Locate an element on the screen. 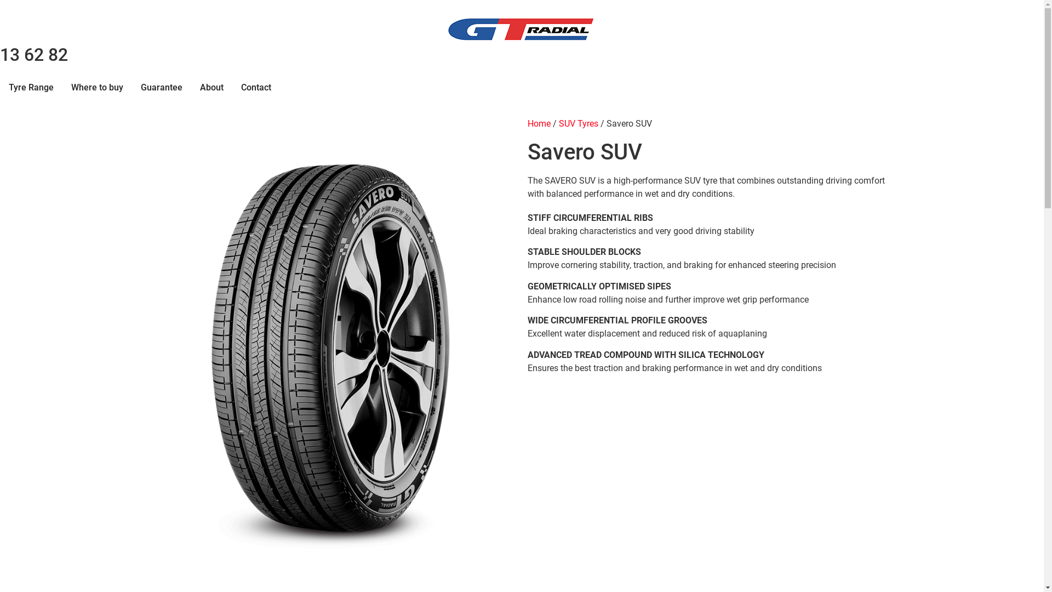  SUV Tyres is located at coordinates (579, 124).